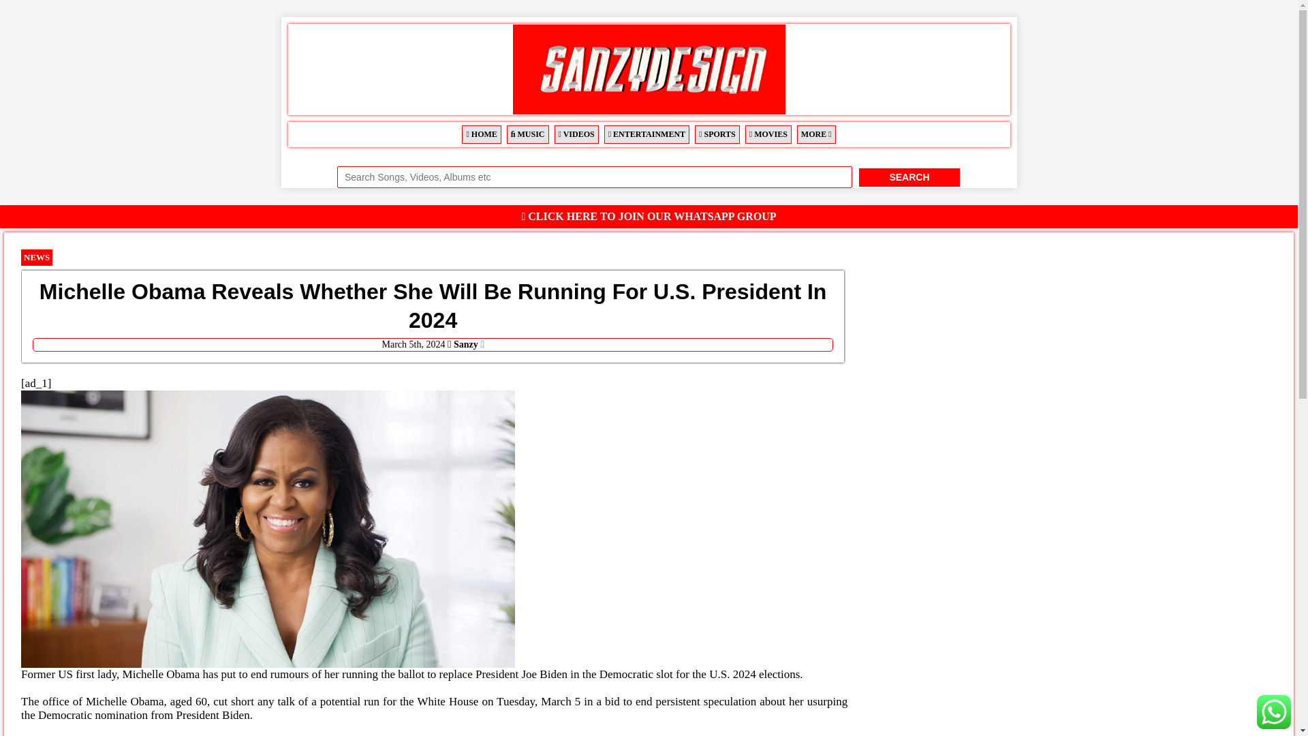 The height and width of the screenshot is (736, 1308). I want to click on ENTERTAINMENT, so click(647, 134).